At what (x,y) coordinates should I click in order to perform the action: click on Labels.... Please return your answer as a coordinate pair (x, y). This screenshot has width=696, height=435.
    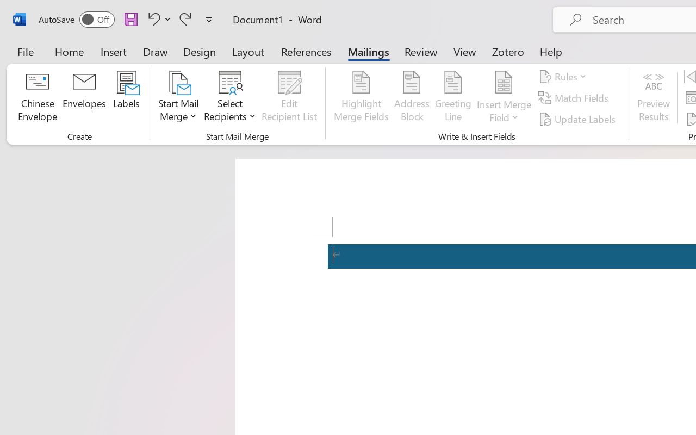
    Looking at the image, I should click on (126, 98).